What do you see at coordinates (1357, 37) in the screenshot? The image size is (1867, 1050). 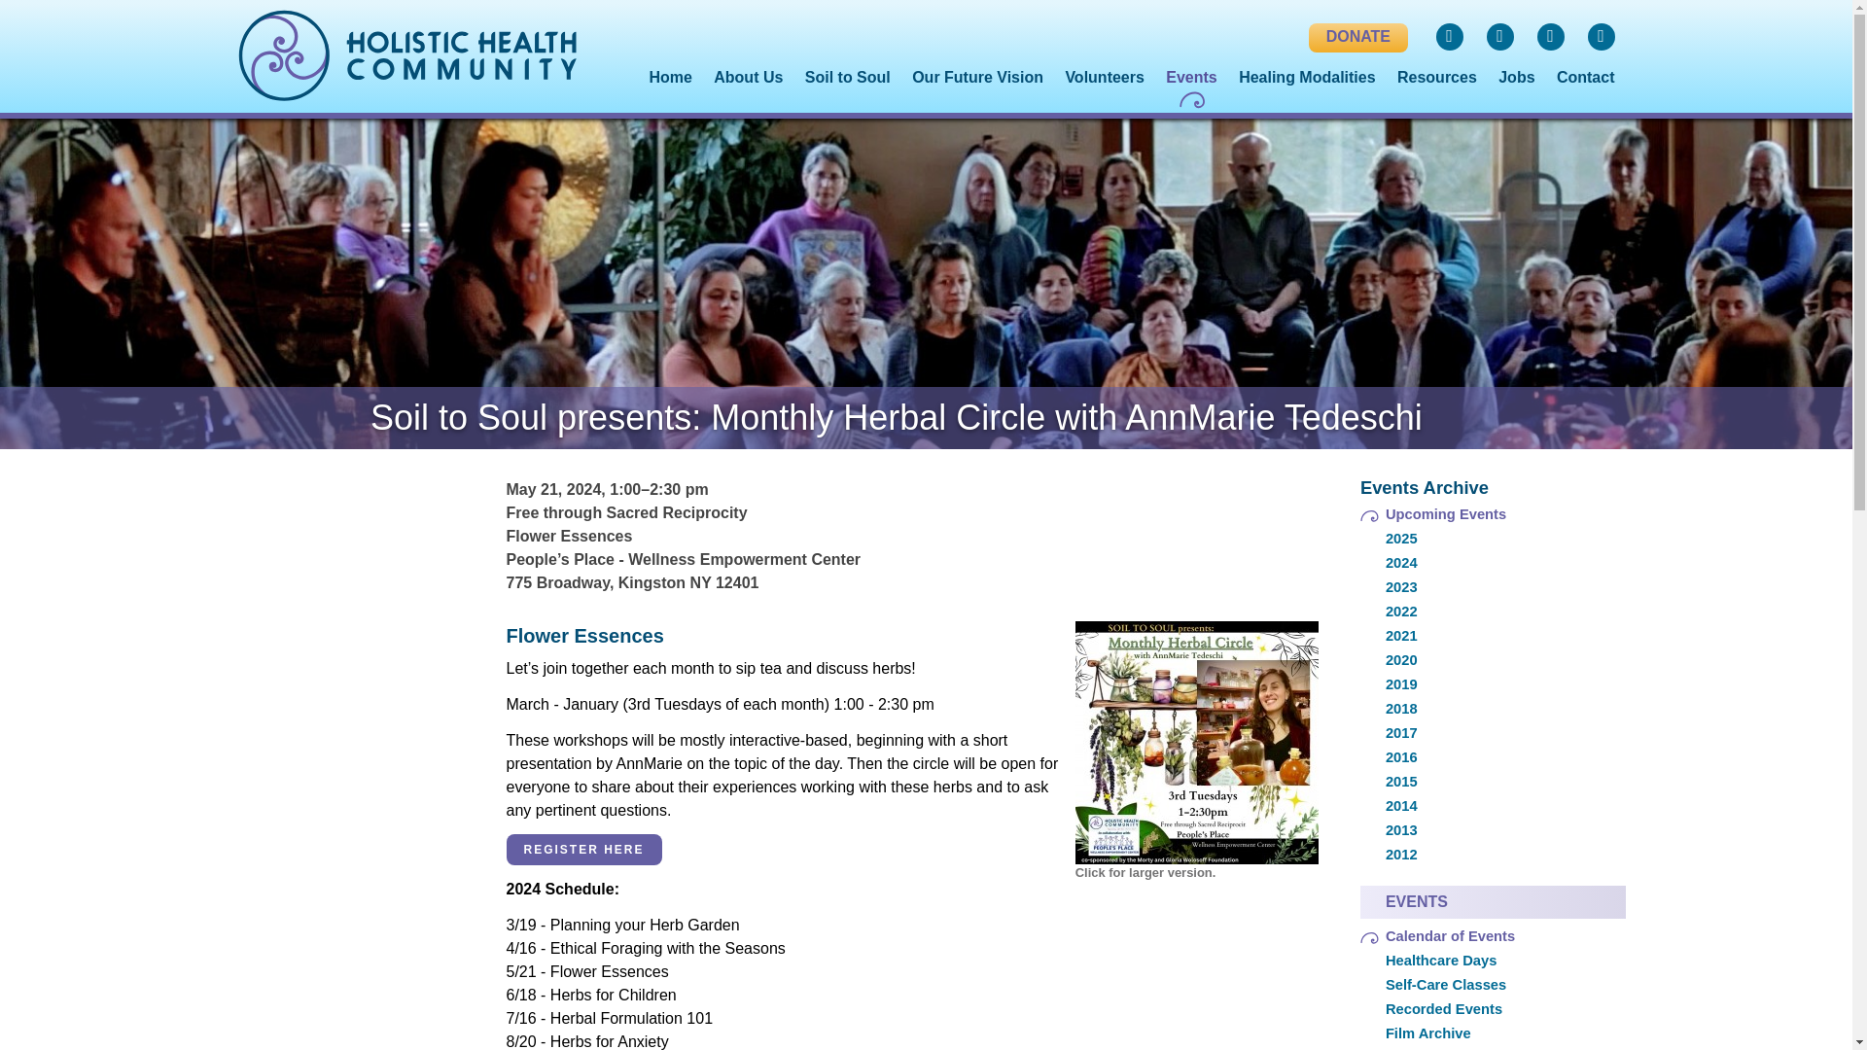 I see `DONATE` at bounding box center [1357, 37].